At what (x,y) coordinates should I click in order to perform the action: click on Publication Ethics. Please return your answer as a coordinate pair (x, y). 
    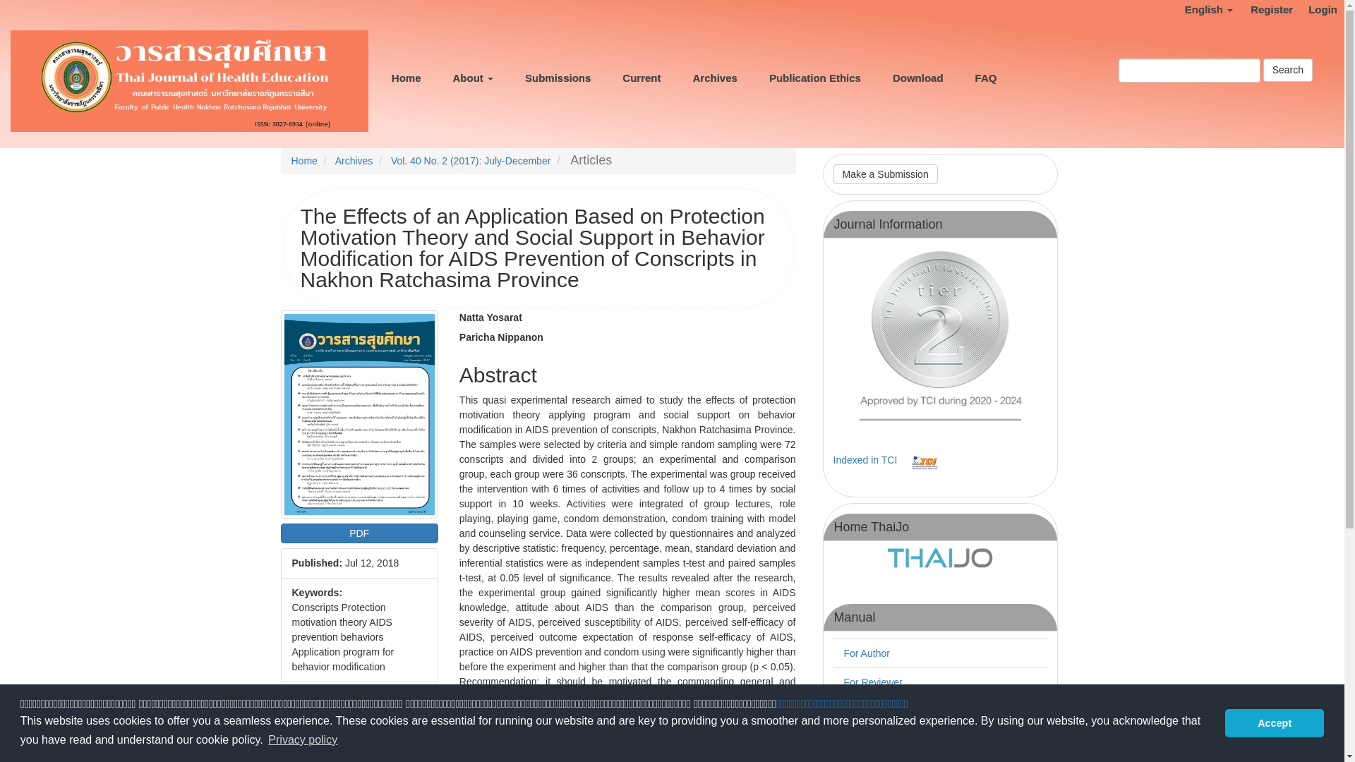
    Looking at the image, I should click on (817, 58).